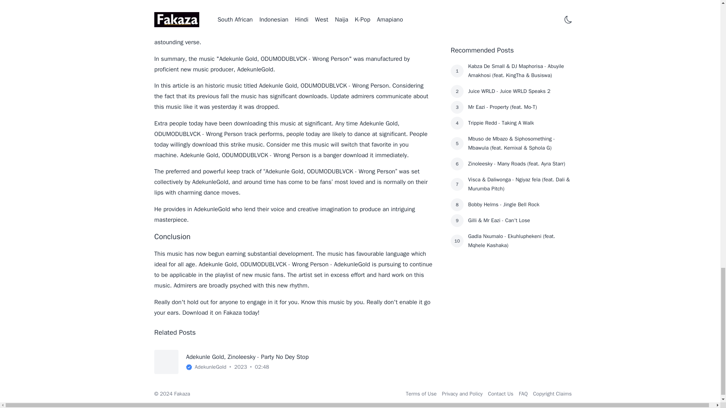  I want to click on Contact Us, so click(501, 394).